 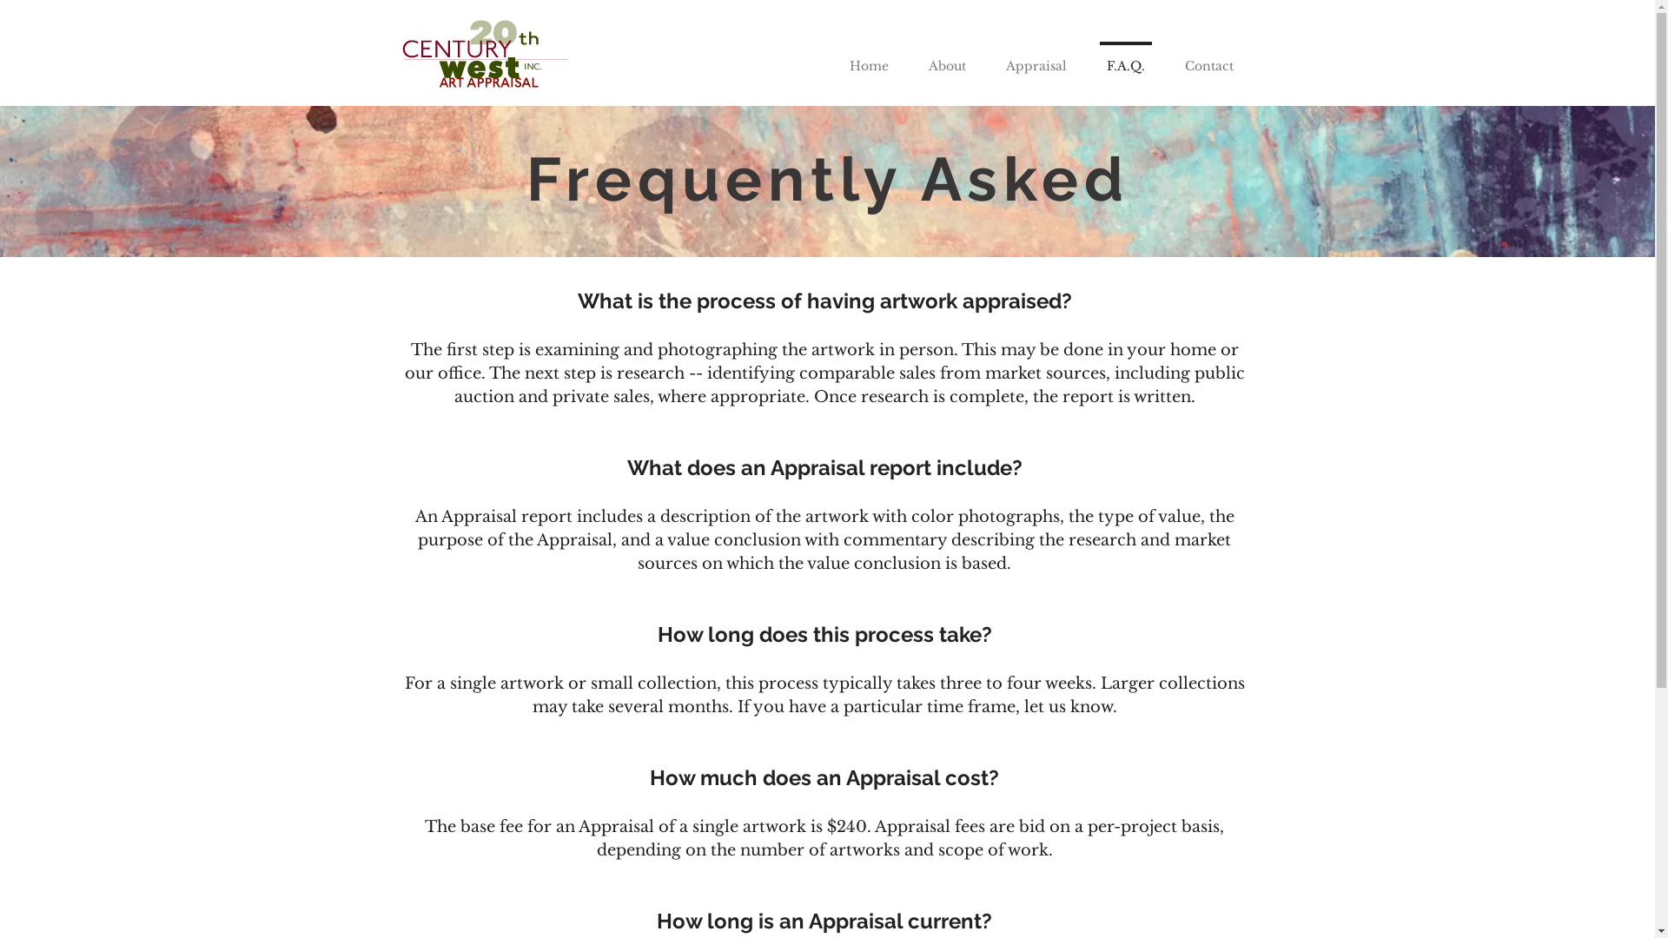 What do you see at coordinates (869, 58) in the screenshot?
I see `Home` at bounding box center [869, 58].